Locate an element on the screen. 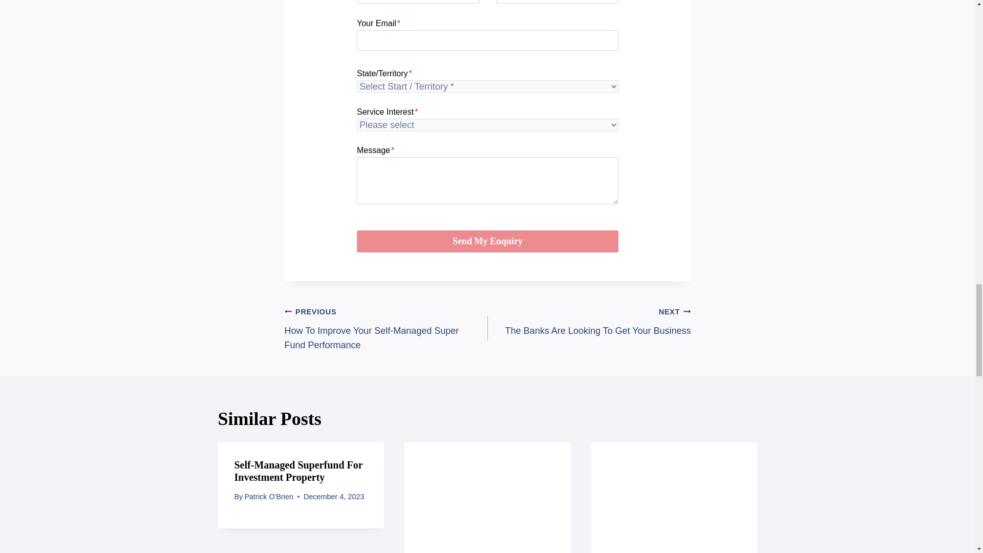  Patrick O'Brien is located at coordinates (268, 497).